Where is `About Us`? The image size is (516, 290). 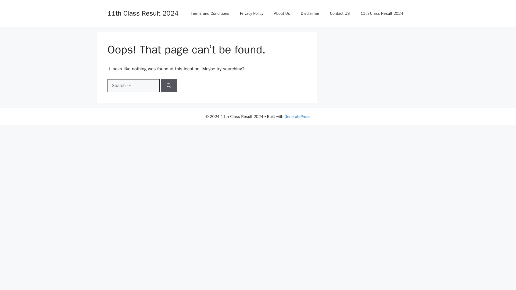 About Us is located at coordinates (282, 13).